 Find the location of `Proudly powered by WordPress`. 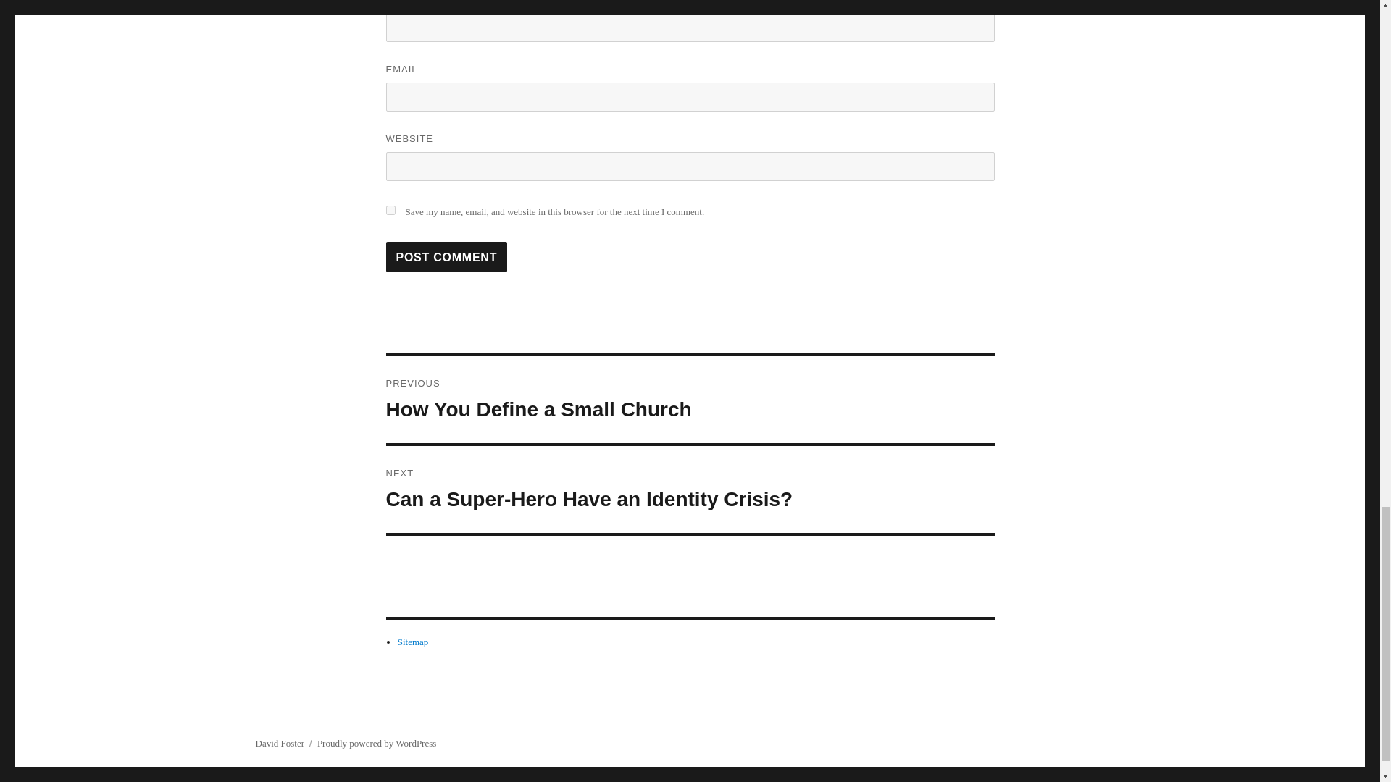

Proudly powered by WordPress is located at coordinates (413, 642).